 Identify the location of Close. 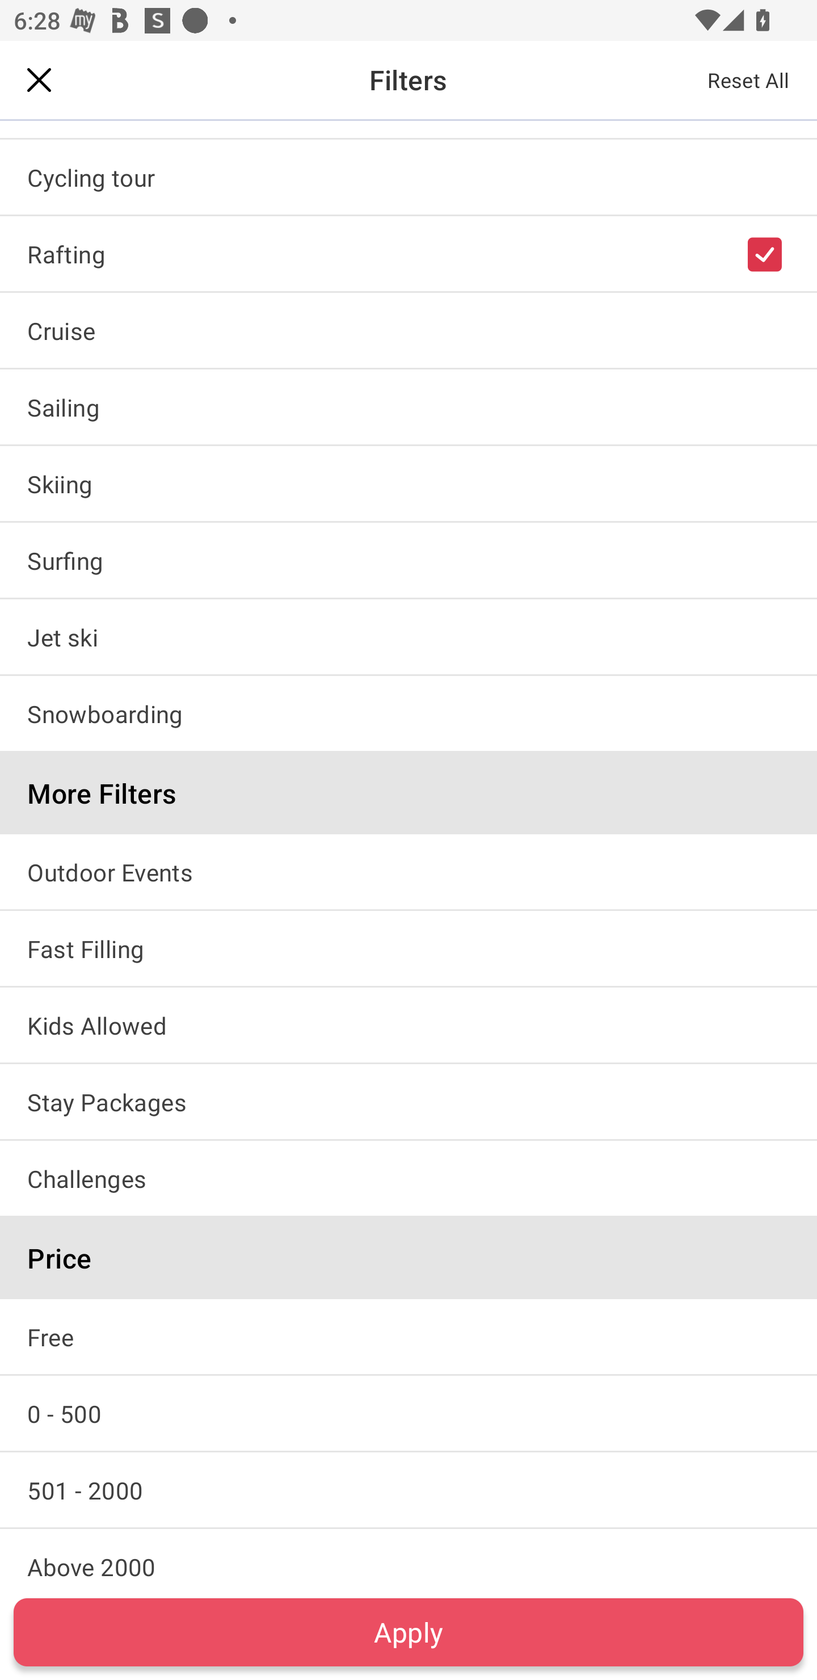
(39, 79).